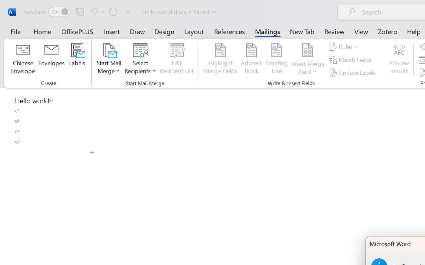 The height and width of the screenshot is (265, 425). I want to click on Zotero, so click(387, 31).